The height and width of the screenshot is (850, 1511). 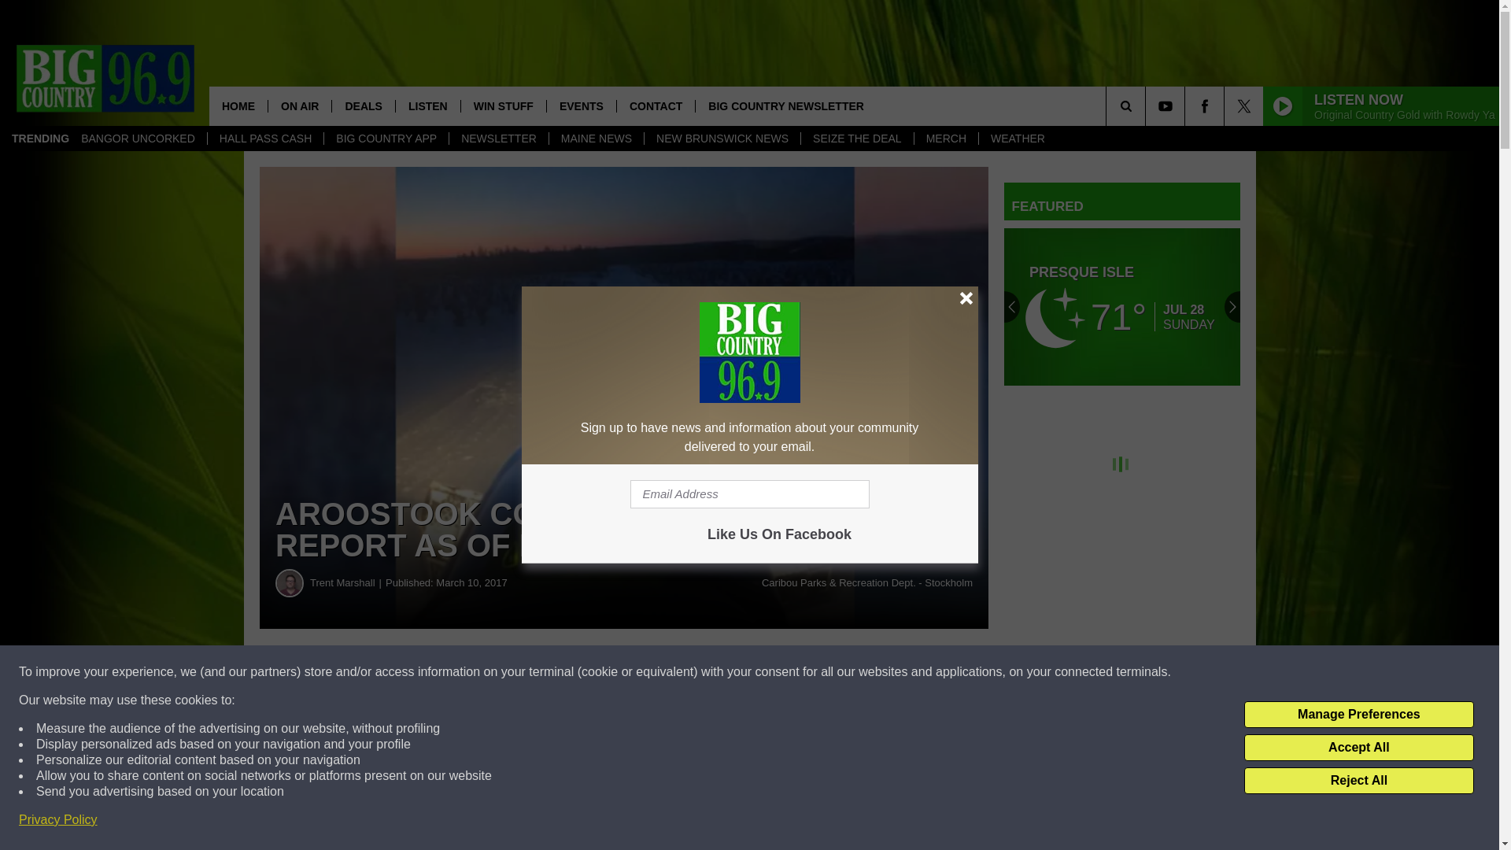 What do you see at coordinates (1358, 781) in the screenshot?
I see `Reject All` at bounding box center [1358, 781].